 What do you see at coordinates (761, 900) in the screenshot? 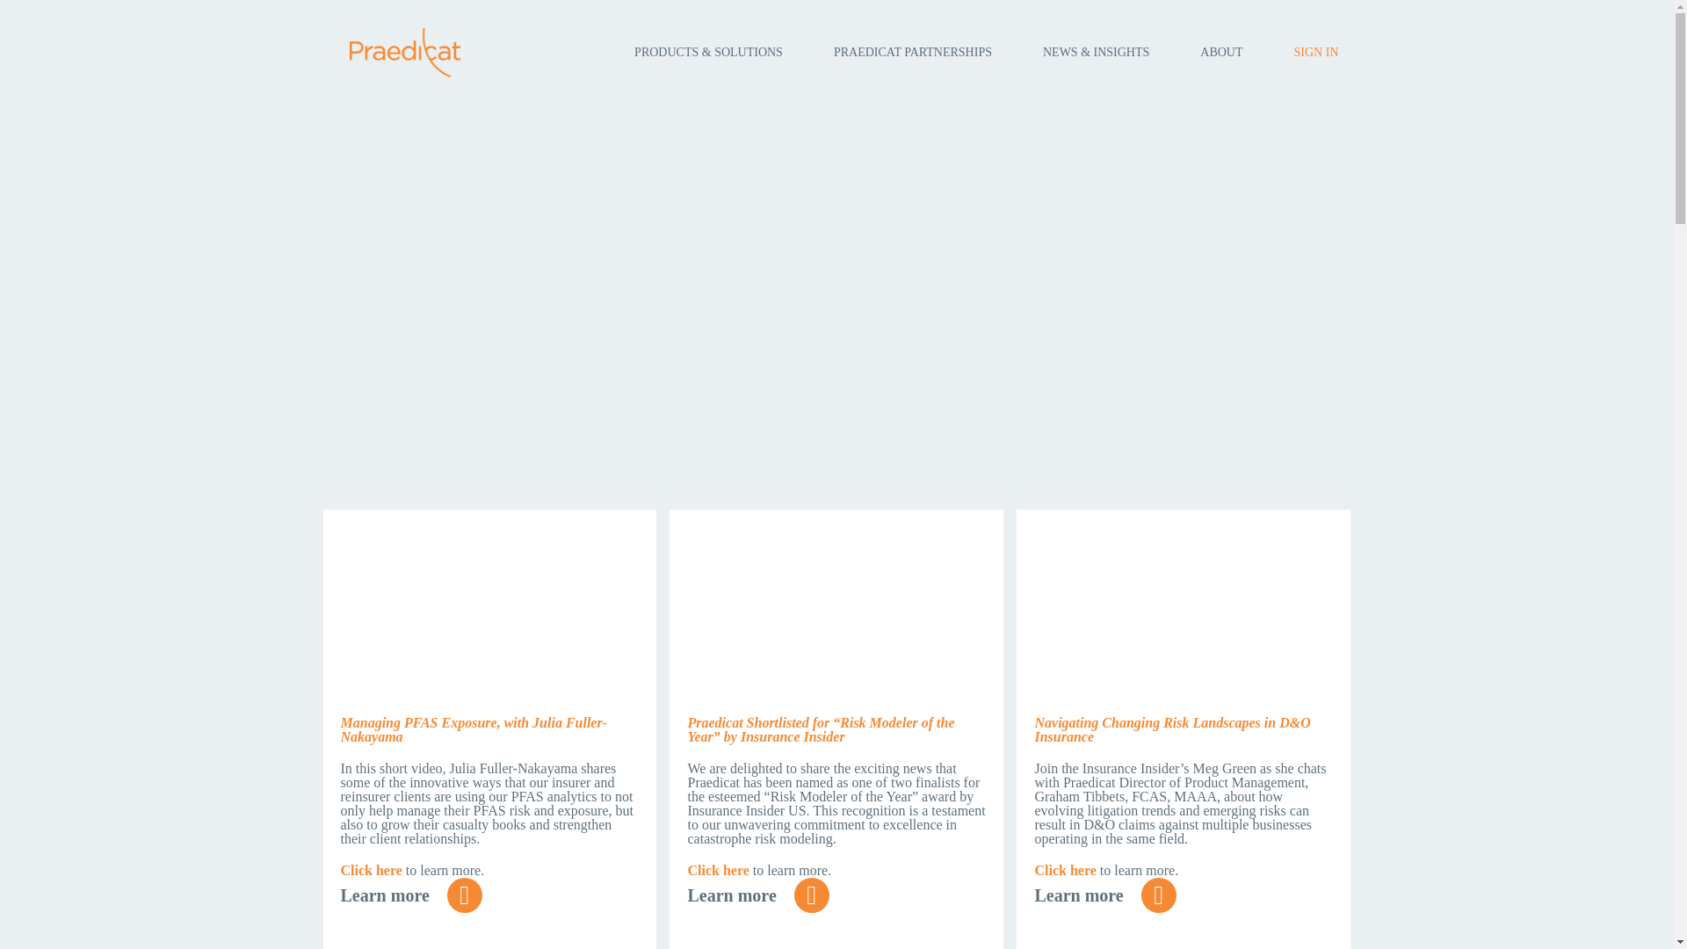
I see `Learn more` at bounding box center [761, 900].